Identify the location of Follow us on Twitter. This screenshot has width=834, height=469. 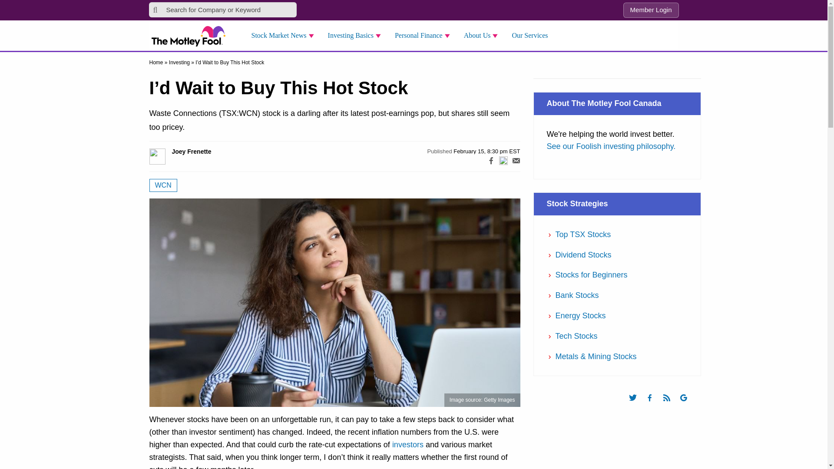
(637, 405).